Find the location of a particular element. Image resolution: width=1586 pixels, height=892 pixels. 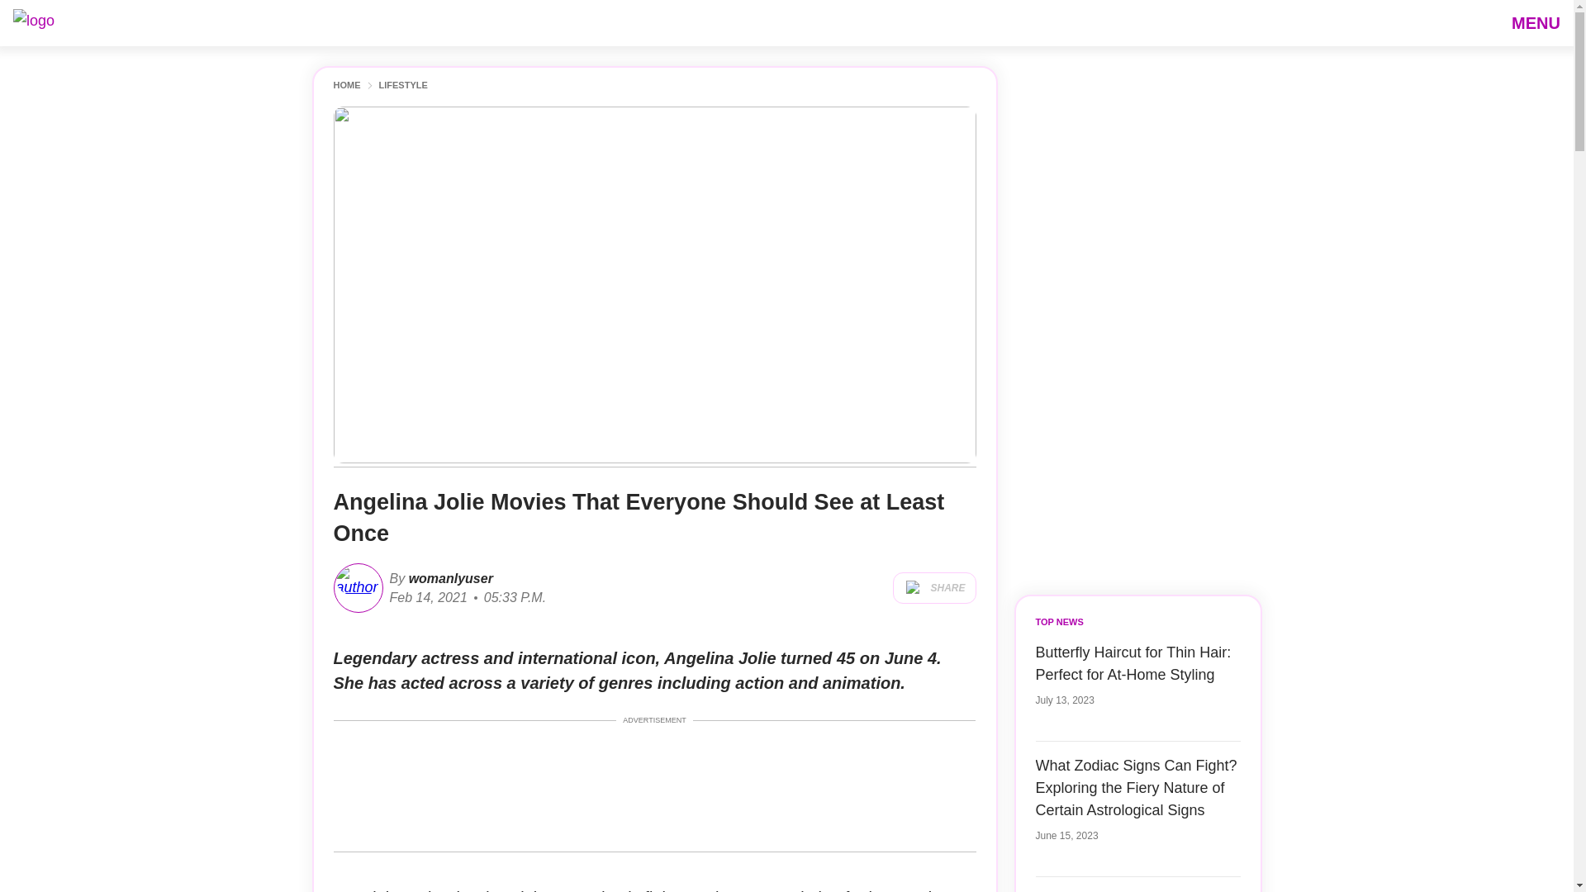

MENU is located at coordinates (1536, 22).